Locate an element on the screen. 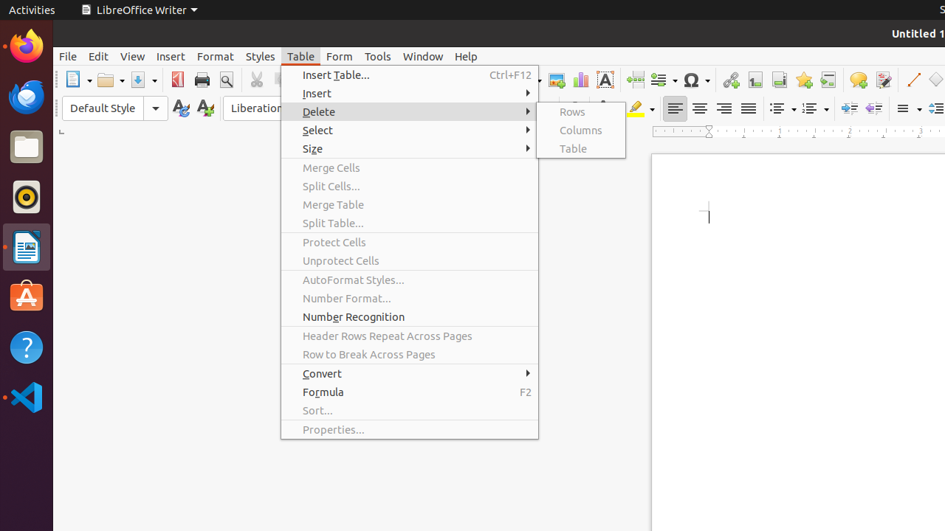 This screenshot has height=531, width=945. Merge Cells is located at coordinates (410, 168).